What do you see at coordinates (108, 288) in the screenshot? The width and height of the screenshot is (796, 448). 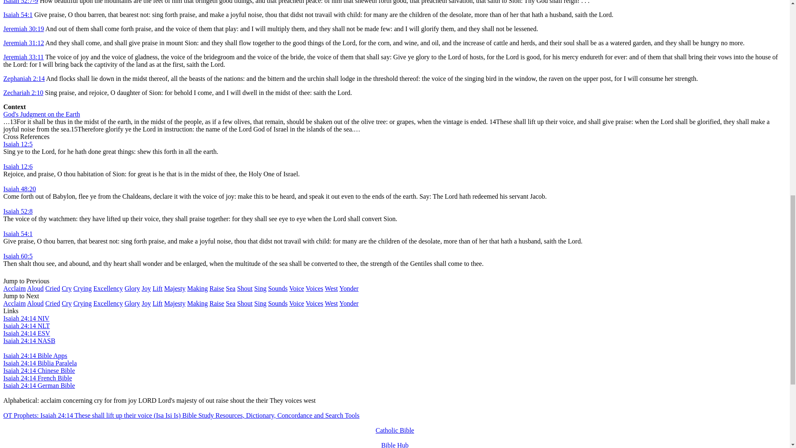 I see `Excellency` at bounding box center [108, 288].